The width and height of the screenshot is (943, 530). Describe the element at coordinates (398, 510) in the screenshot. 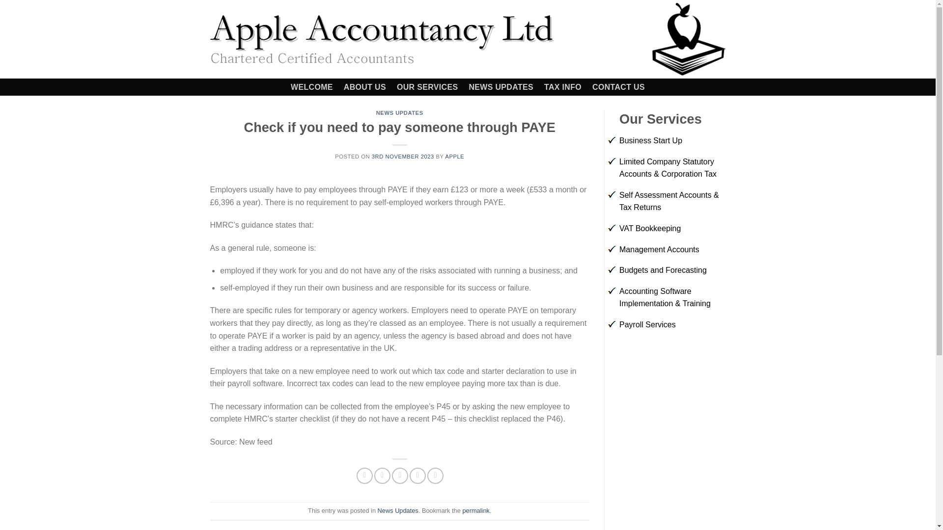

I see `News Updates` at that location.